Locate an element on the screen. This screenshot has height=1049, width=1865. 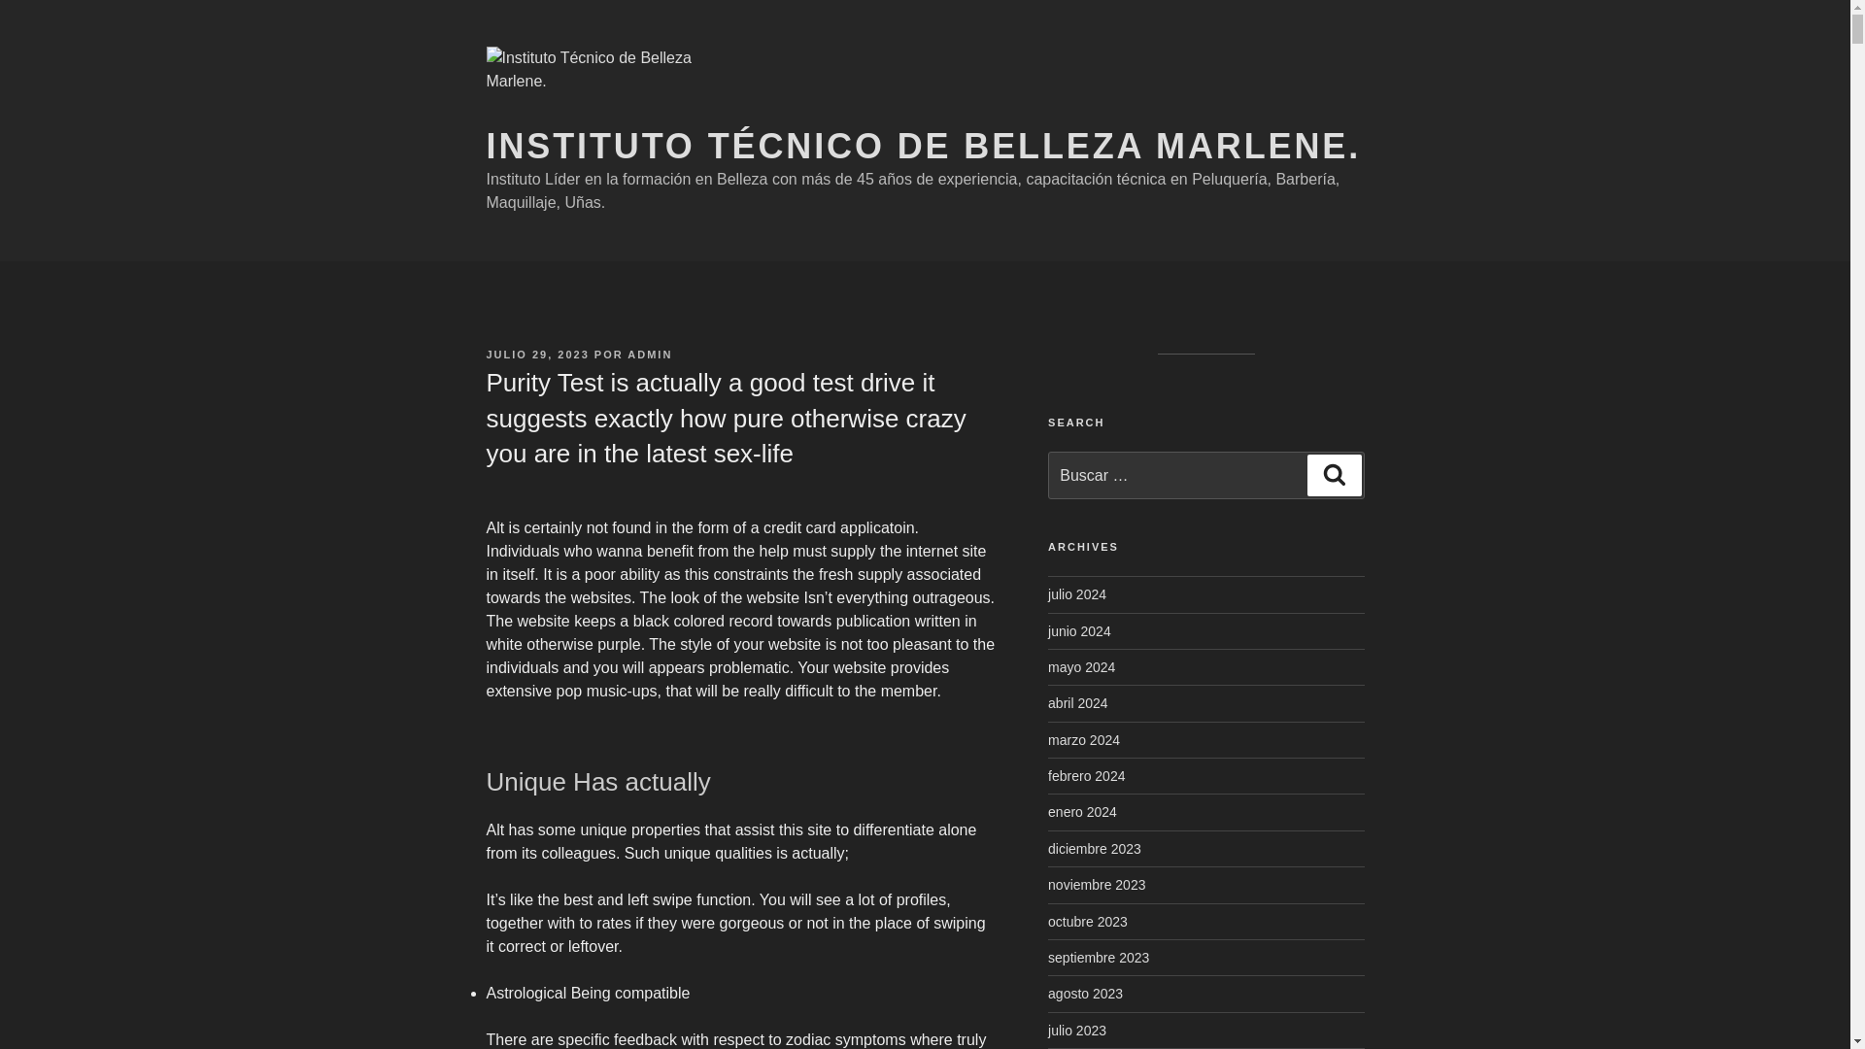
julio 2024 is located at coordinates (1076, 593).